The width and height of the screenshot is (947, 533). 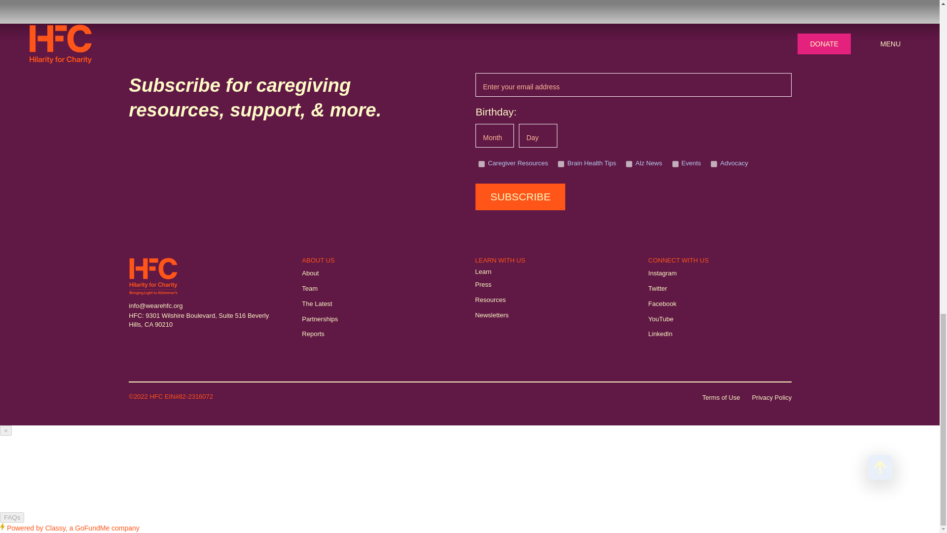 I want to click on Learn, so click(x=483, y=271).